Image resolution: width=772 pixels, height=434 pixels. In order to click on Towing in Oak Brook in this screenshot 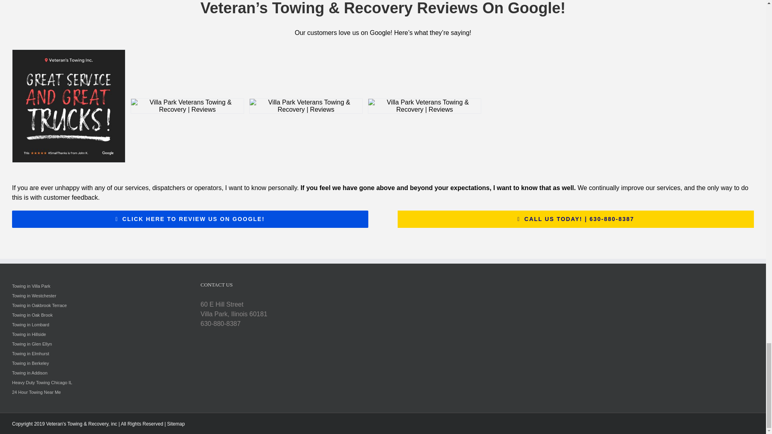, I will do `click(32, 315)`.